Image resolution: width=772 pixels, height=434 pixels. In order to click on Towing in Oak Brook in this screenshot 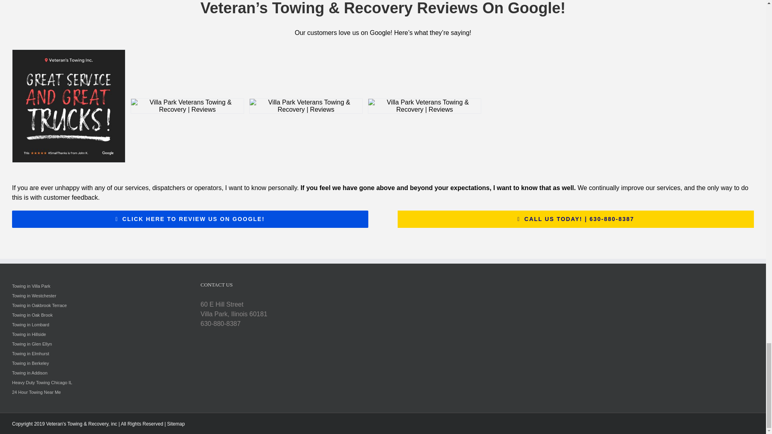, I will do `click(32, 315)`.